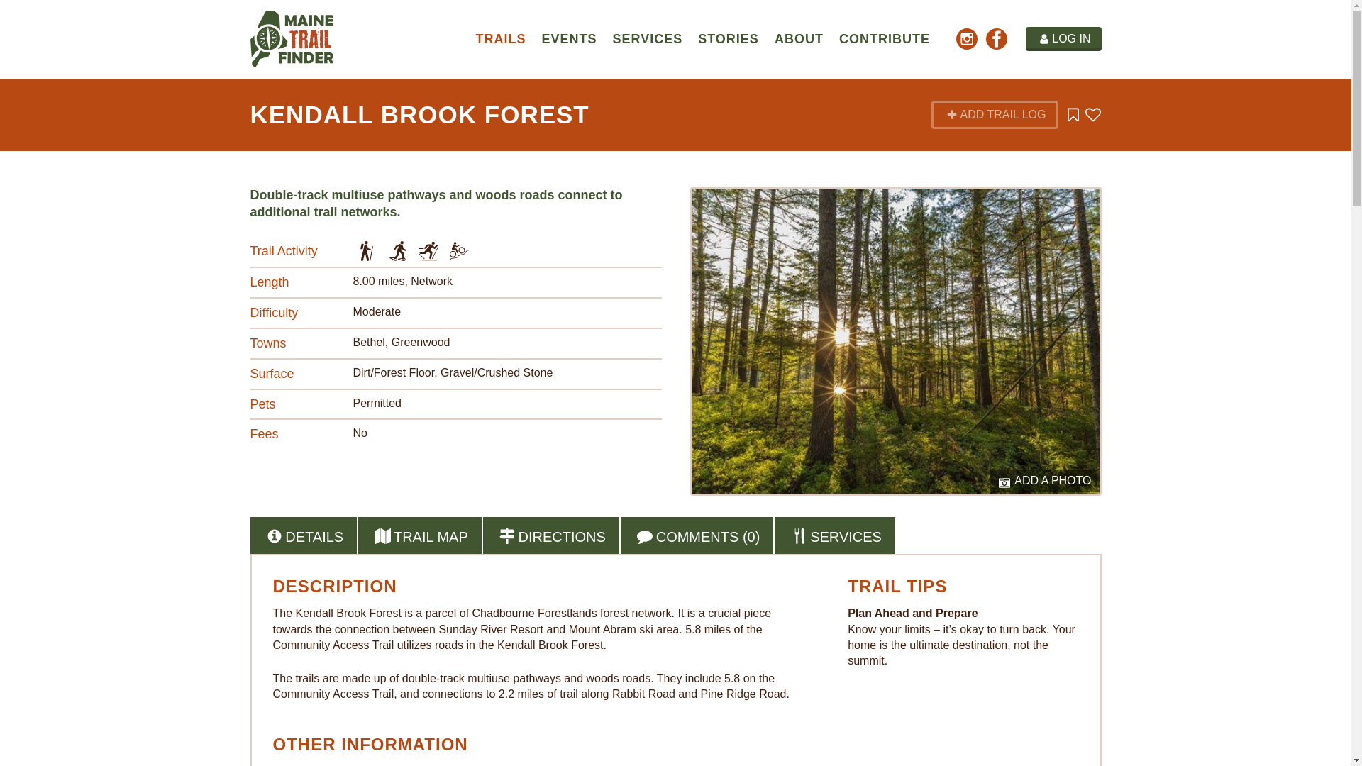  I want to click on EVENTS, so click(569, 38).